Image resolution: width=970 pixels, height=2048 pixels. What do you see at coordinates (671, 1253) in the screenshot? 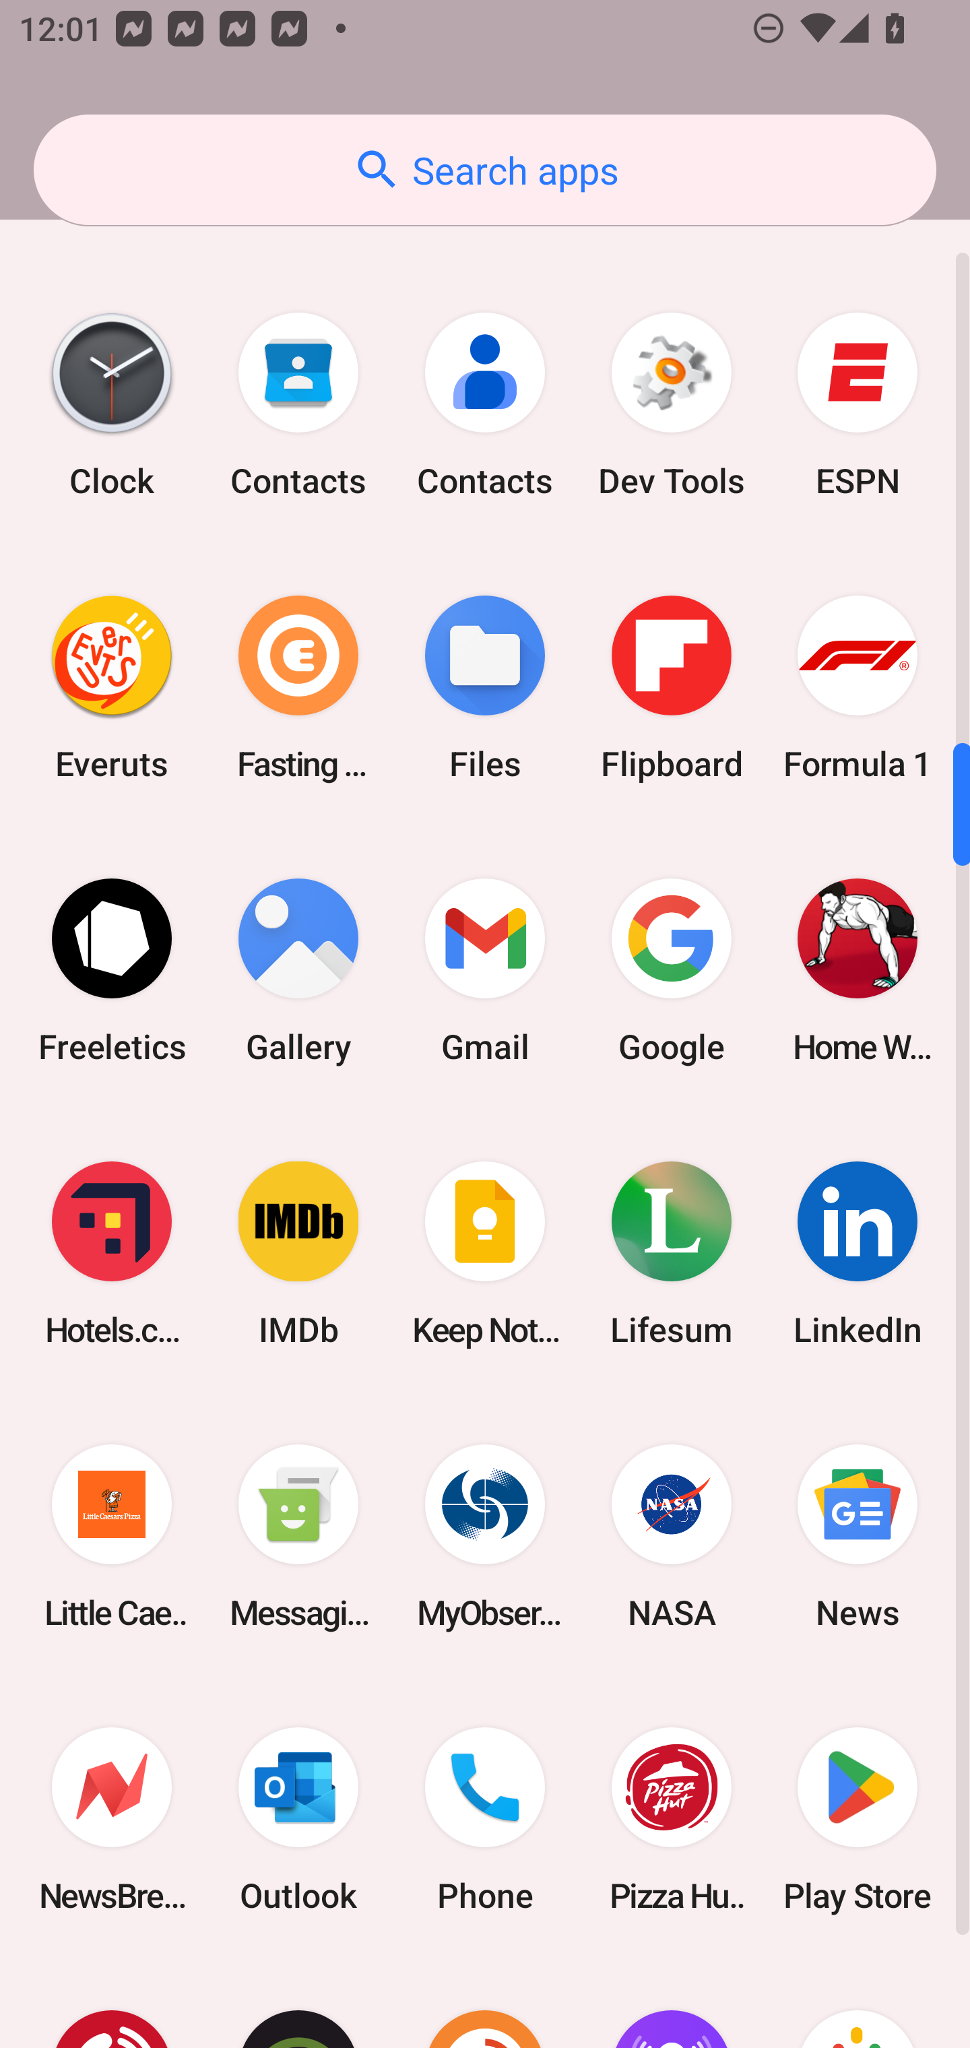
I see `Lifesum` at bounding box center [671, 1253].